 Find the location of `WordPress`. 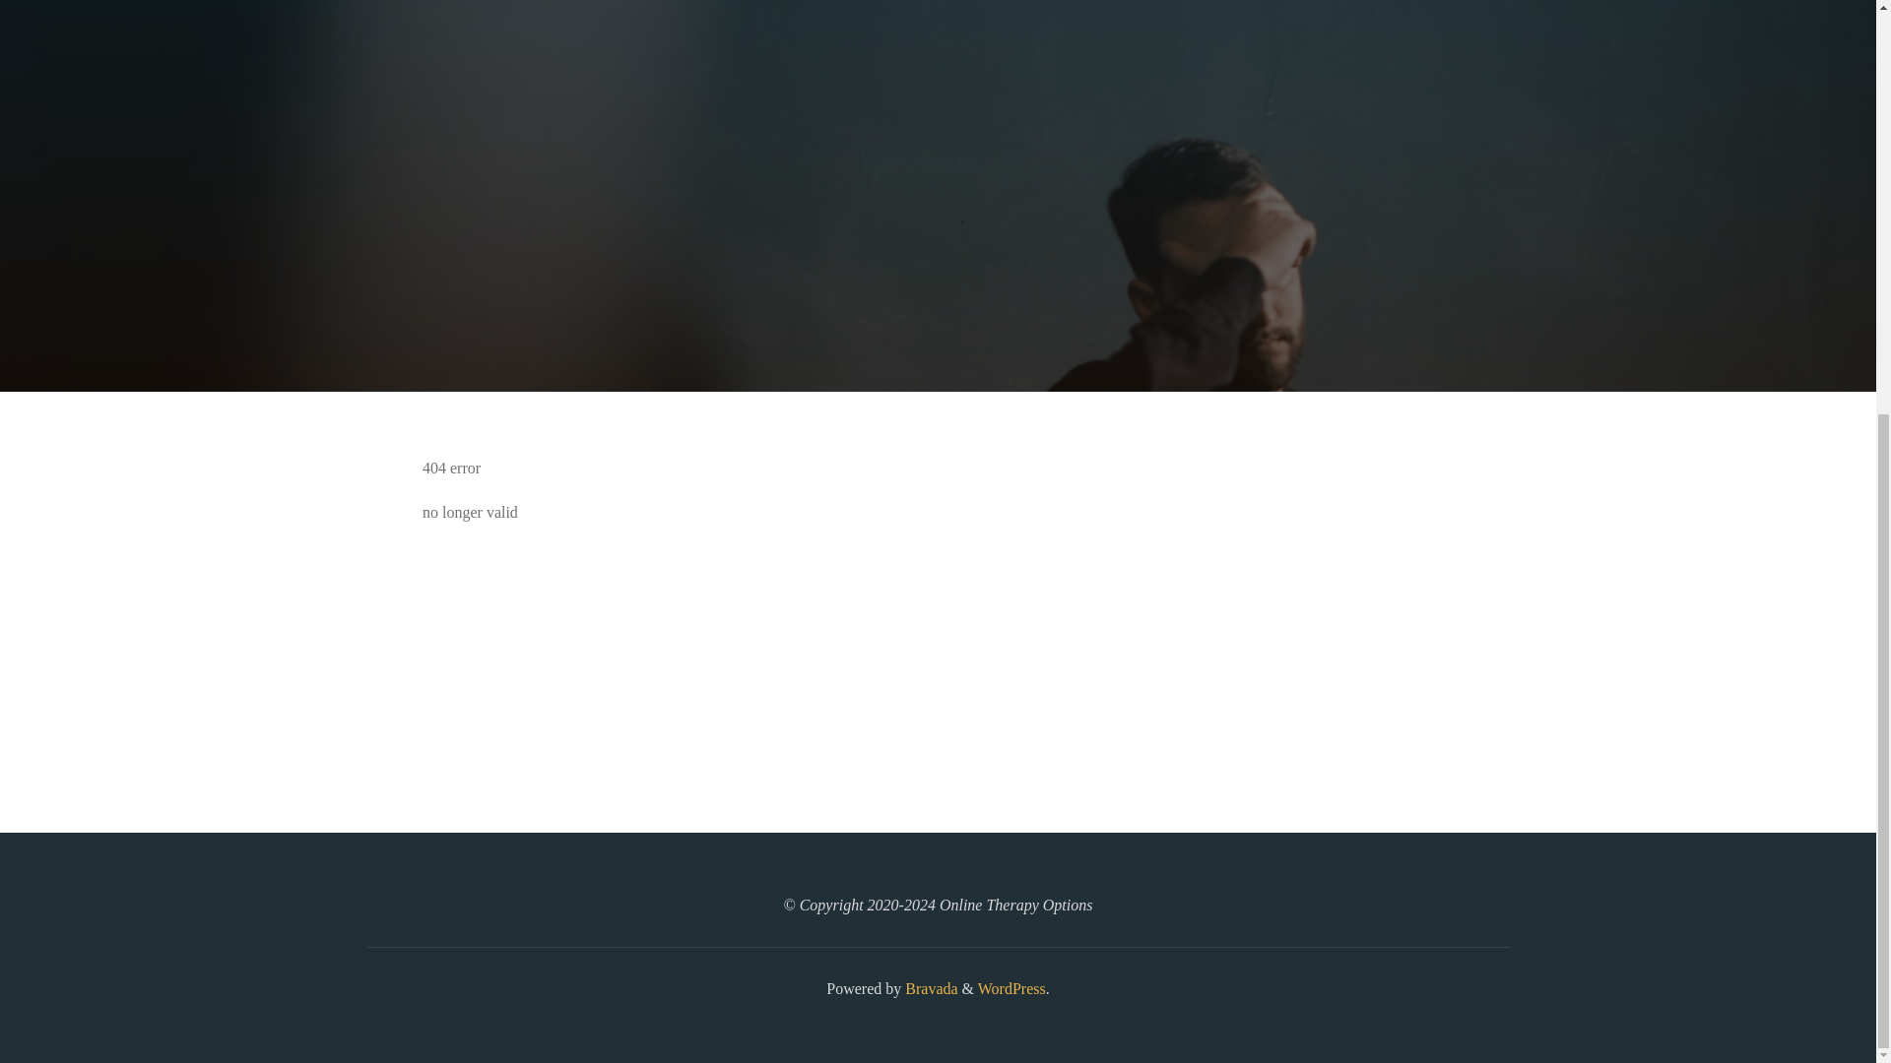

WordPress is located at coordinates (1011, 988).